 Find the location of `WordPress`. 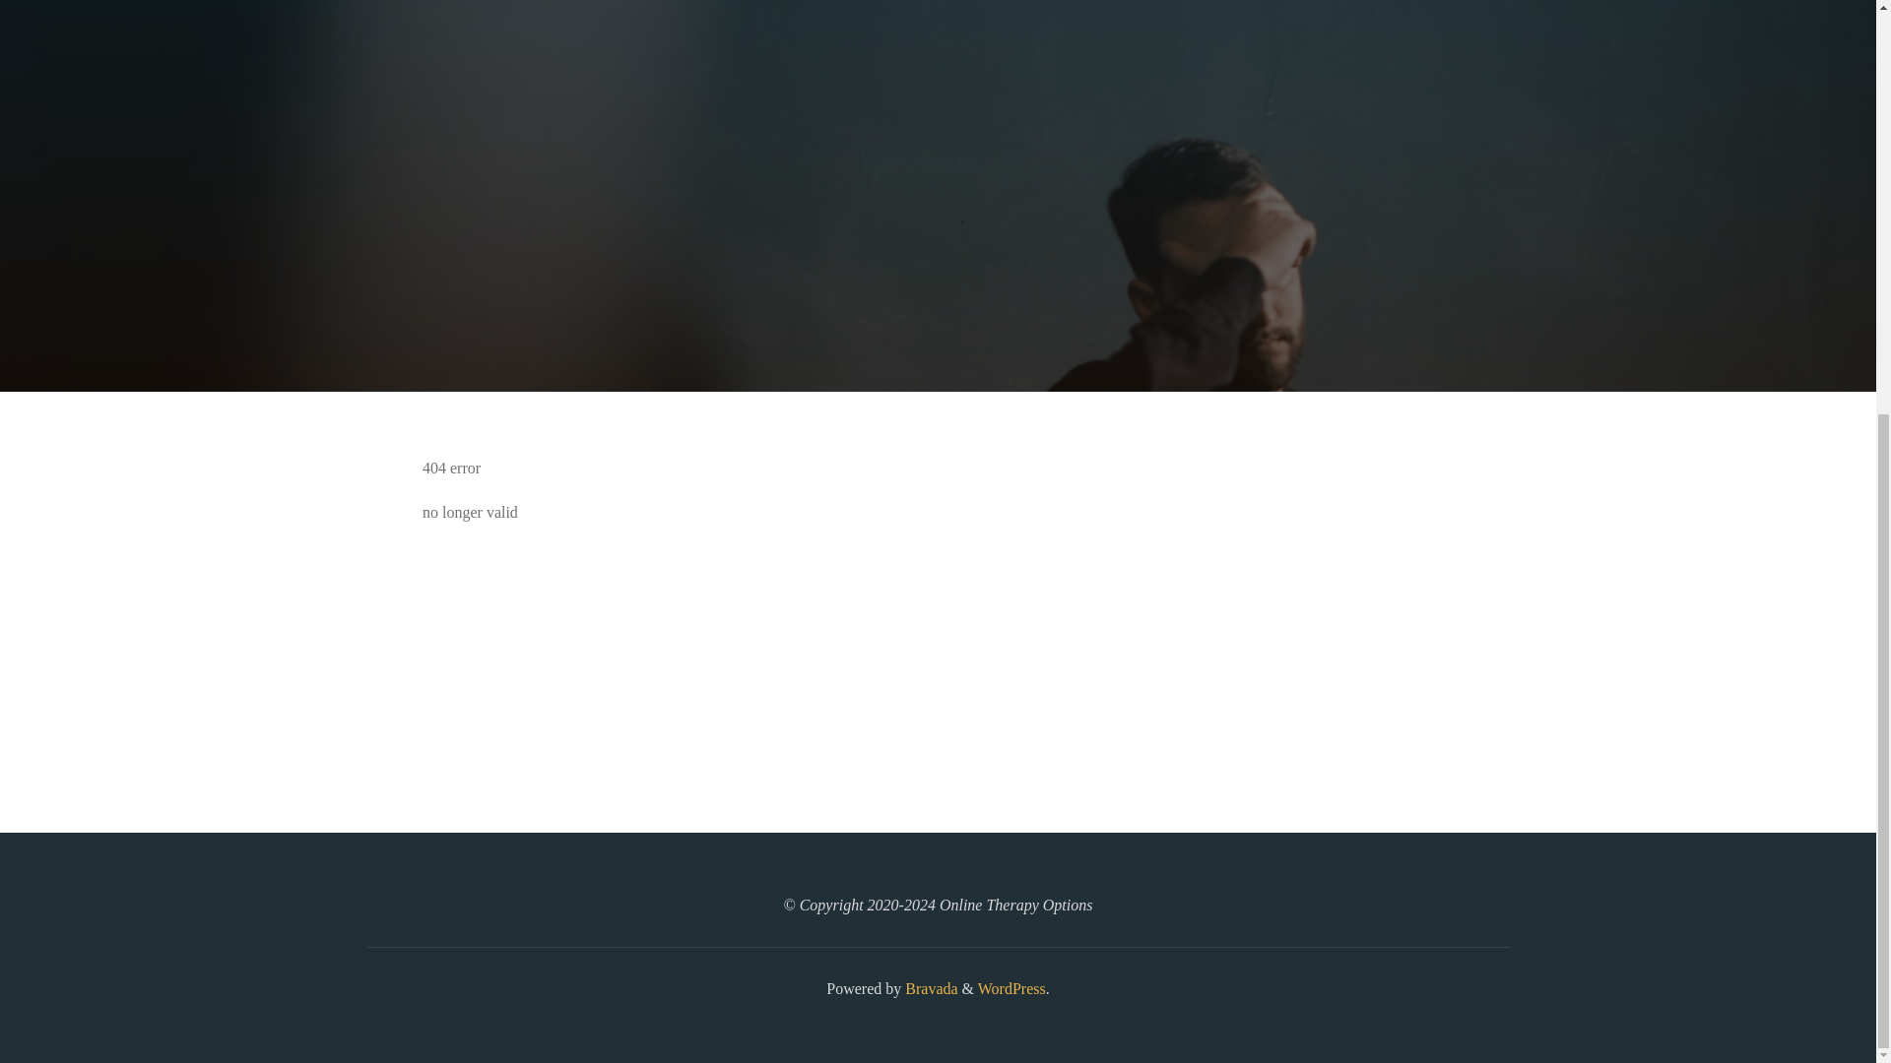

WordPress is located at coordinates (1011, 988).